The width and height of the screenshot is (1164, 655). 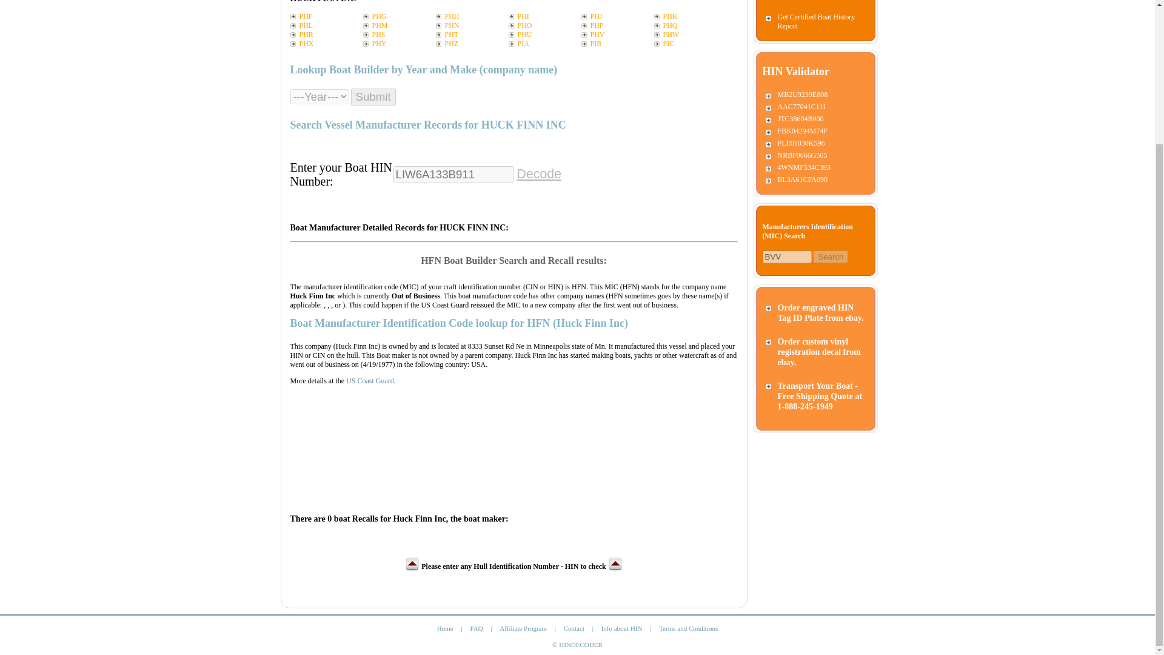 What do you see at coordinates (399, 16) in the screenshot?
I see `PHG HIN decoder` at bounding box center [399, 16].